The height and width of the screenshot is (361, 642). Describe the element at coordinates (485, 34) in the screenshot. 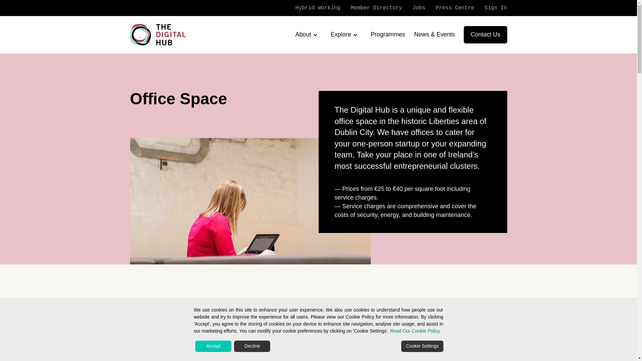

I see `Contact Us` at that location.